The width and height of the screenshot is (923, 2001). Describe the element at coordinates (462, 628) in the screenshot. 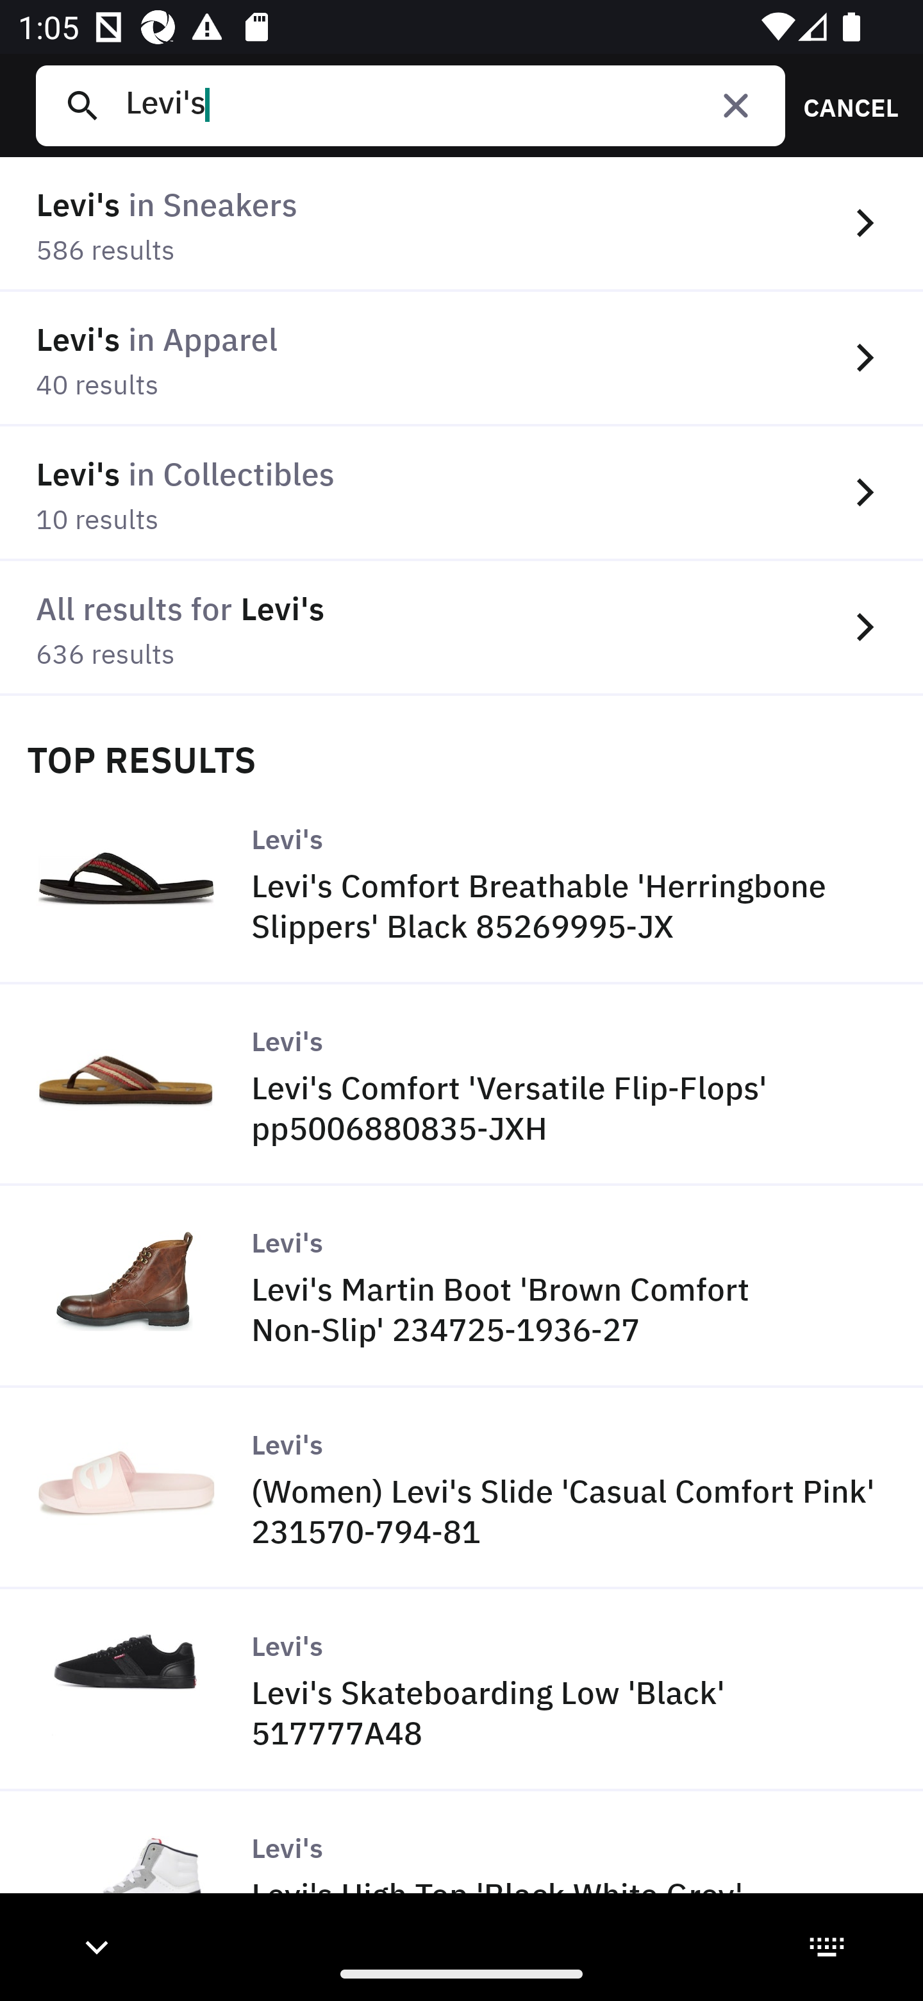

I see `All results for  Levi's 636 results ` at that location.